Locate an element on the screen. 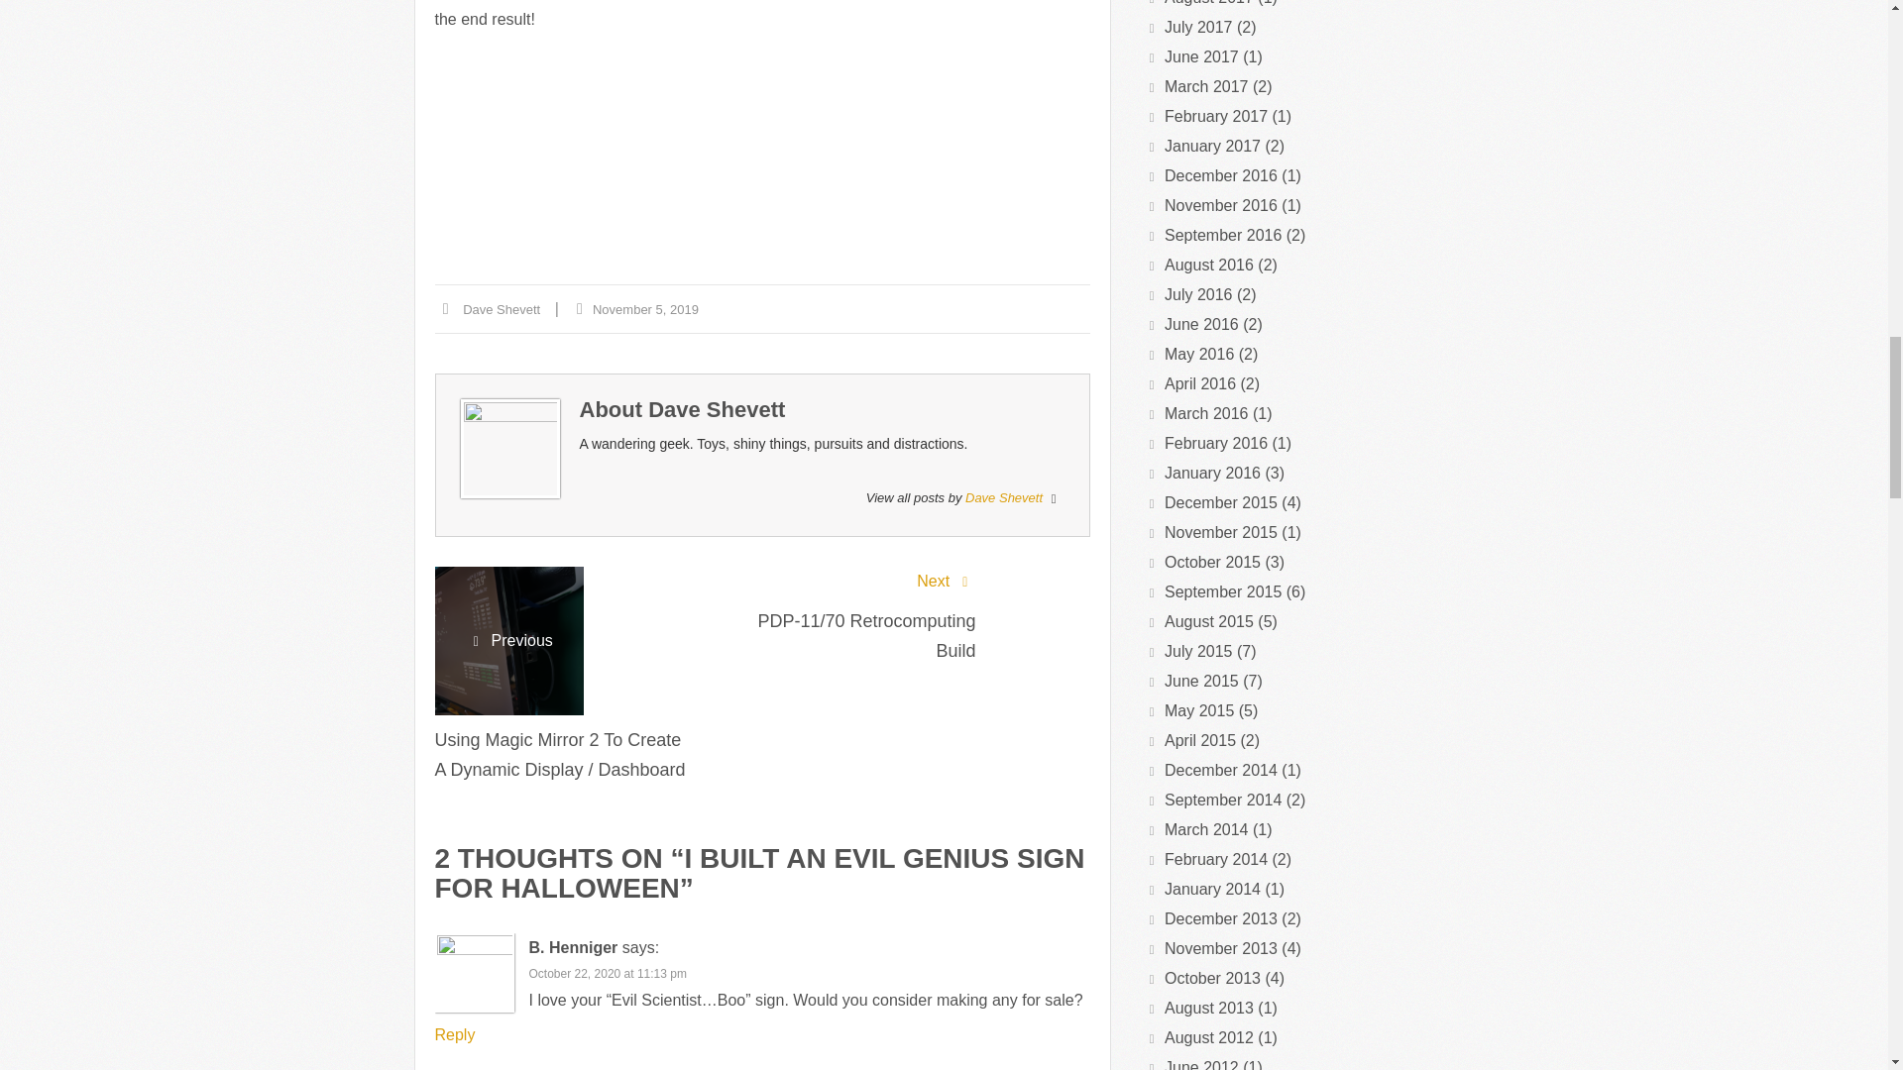  Halloween Evil Scientist LED Sign is located at coordinates (912, 115).